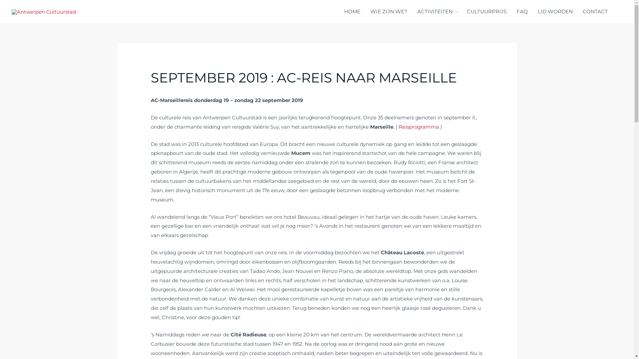  I want to click on WIE ZIJN WE?, so click(389, 12).